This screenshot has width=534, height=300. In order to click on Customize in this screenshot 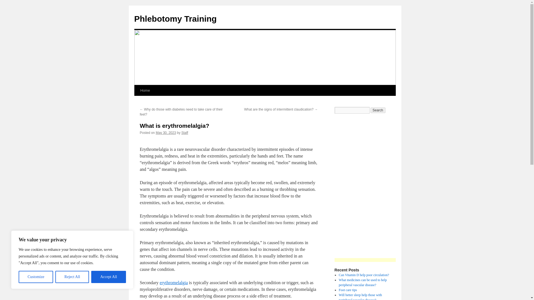, I will do `click(36, 277)`.